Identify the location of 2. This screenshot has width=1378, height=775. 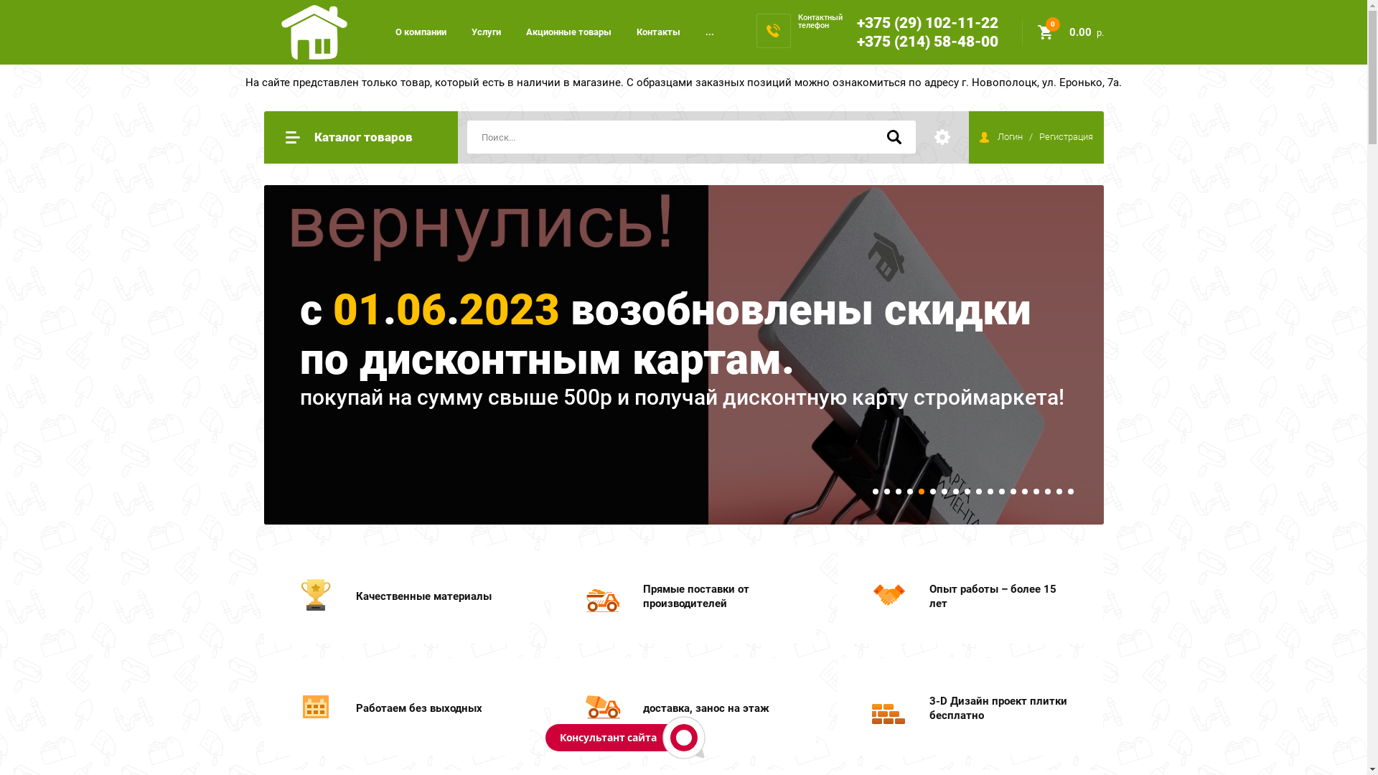
(887, 492).